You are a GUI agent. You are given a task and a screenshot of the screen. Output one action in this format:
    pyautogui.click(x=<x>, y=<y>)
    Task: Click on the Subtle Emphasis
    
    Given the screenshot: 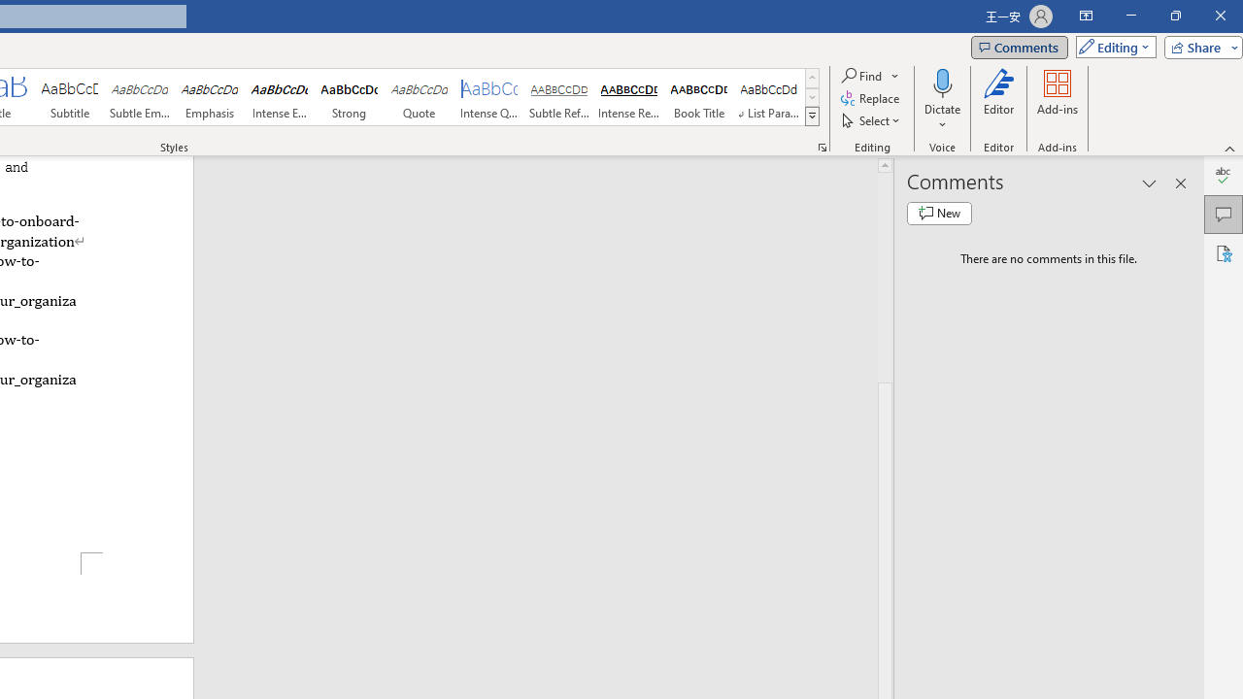 What is the action you would take?
    pyautogui.click(x=140, y=97)
    